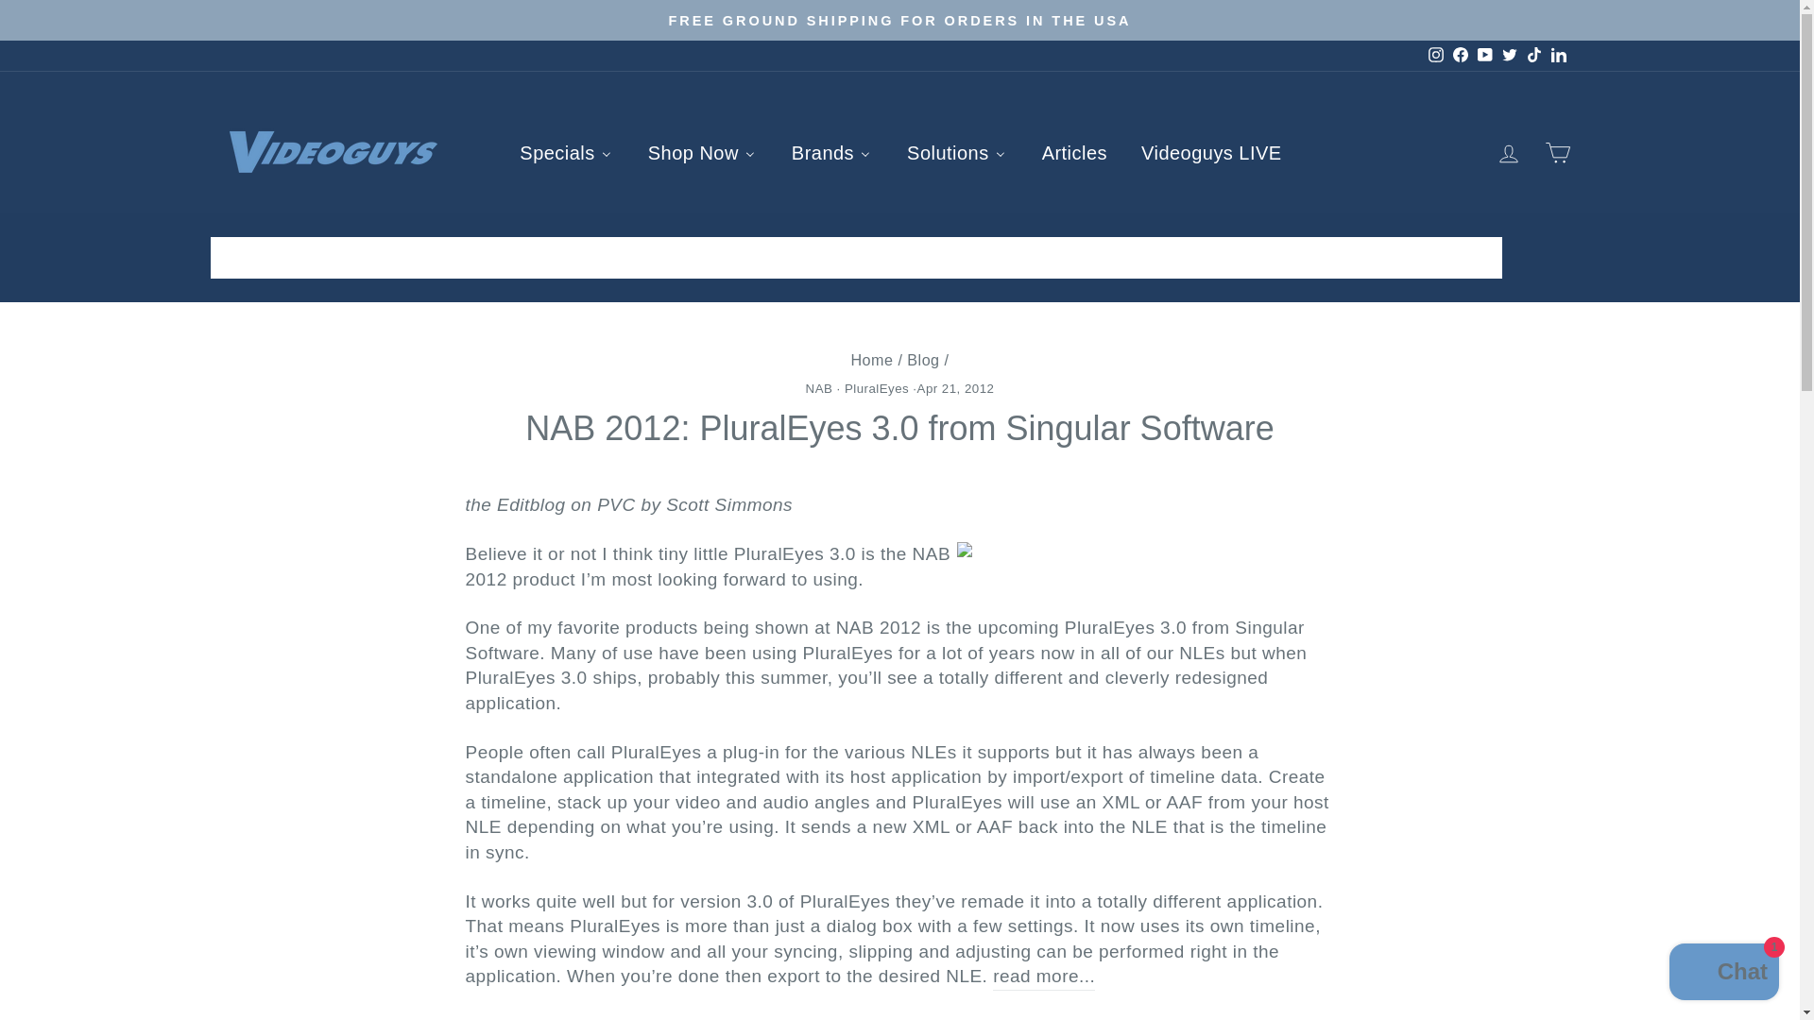 The image size is (1814, 1020). Describe the element at coordinates (1459, 56) in the screenshot. I see `Videoguys on Facebook` at that location.